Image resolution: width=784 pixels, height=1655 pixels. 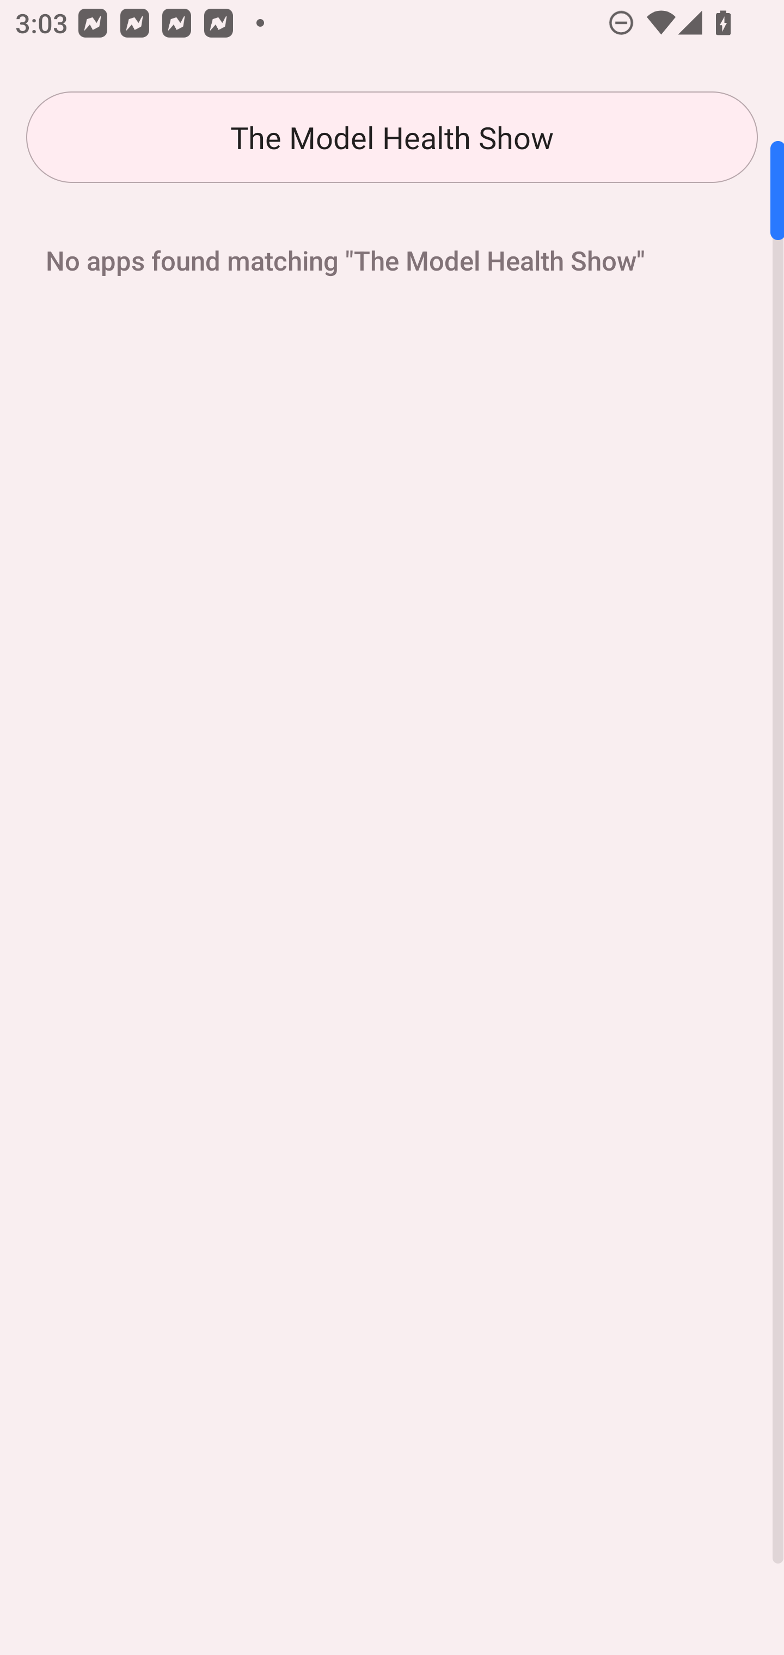 What do you see at coordinates (392, 137) in the screenshot?
I see `The Model Health Show` at bounding box center [392, 137].